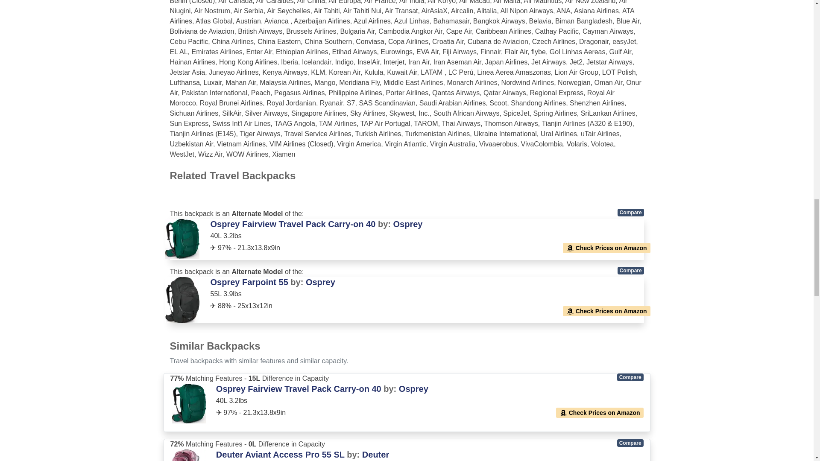 Image resolution: width=820 pixels, height=461 pixels. I want to click on Check Prices on Amazon, so click(606, 248).